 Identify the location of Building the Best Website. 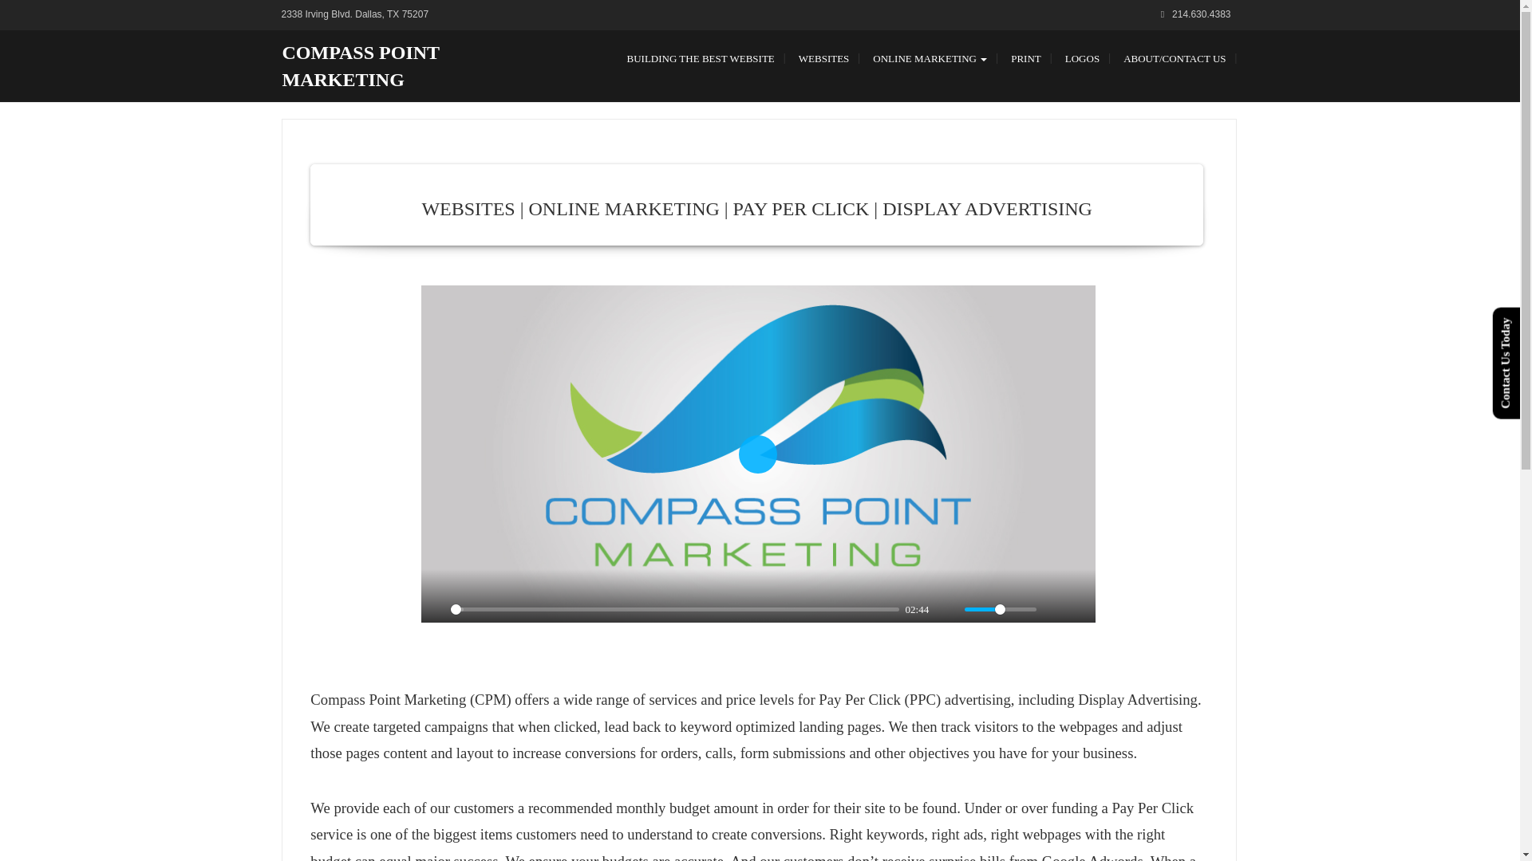
(701, 59).